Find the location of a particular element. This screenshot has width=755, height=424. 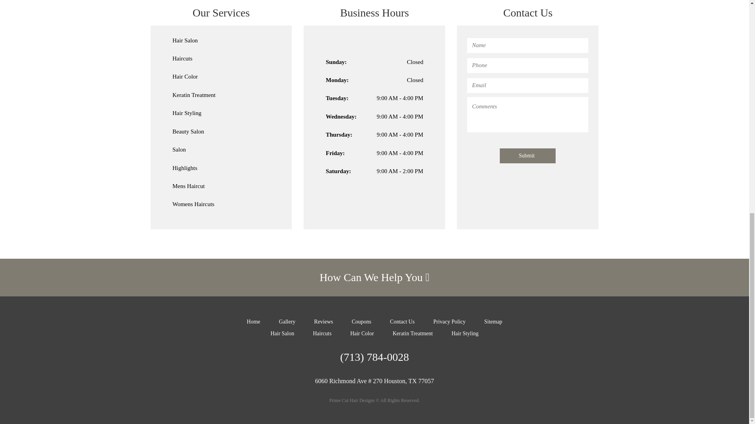

Reviews is located at coordinates (323, 322).